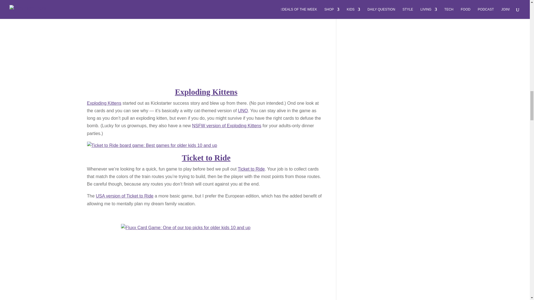 The width and height of the screenshot is (534, 300). What do you see at coordinates (104, 103) in the screenshot?
I see `Exploding Kittens` at bounding box center [104, 103].